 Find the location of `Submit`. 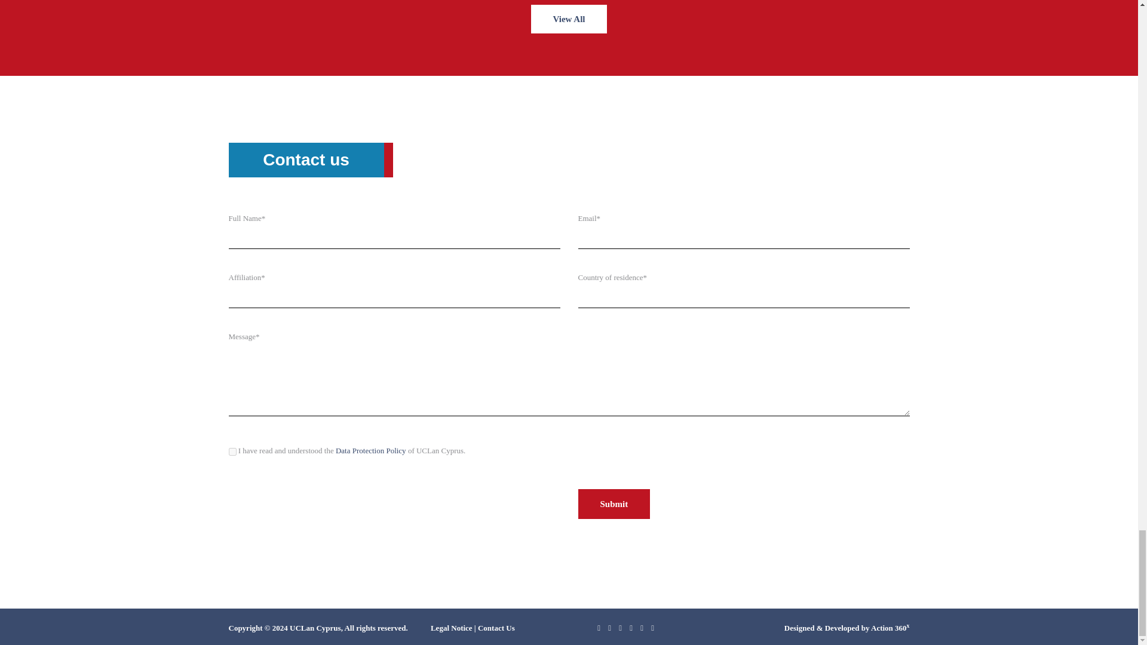

Submit is located at coordinates (614, 504).